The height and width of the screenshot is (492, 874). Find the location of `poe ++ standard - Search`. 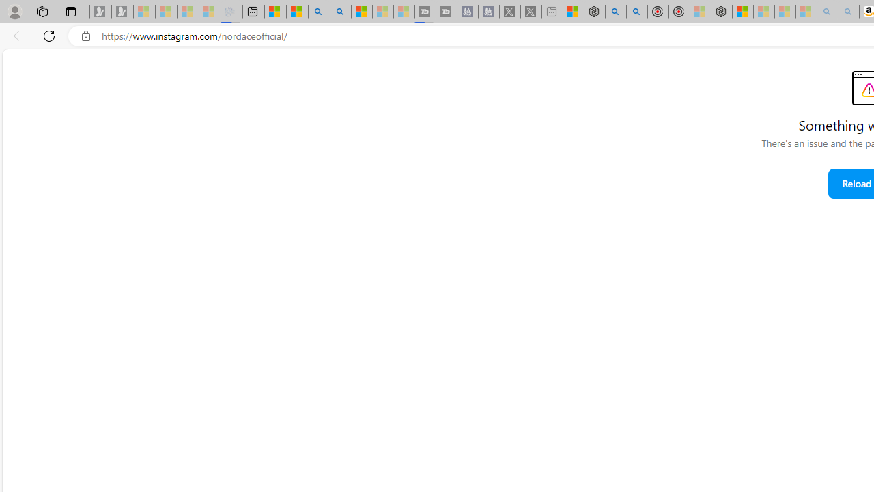

poe ++ standard - Search is located at coordinates (636, 12).